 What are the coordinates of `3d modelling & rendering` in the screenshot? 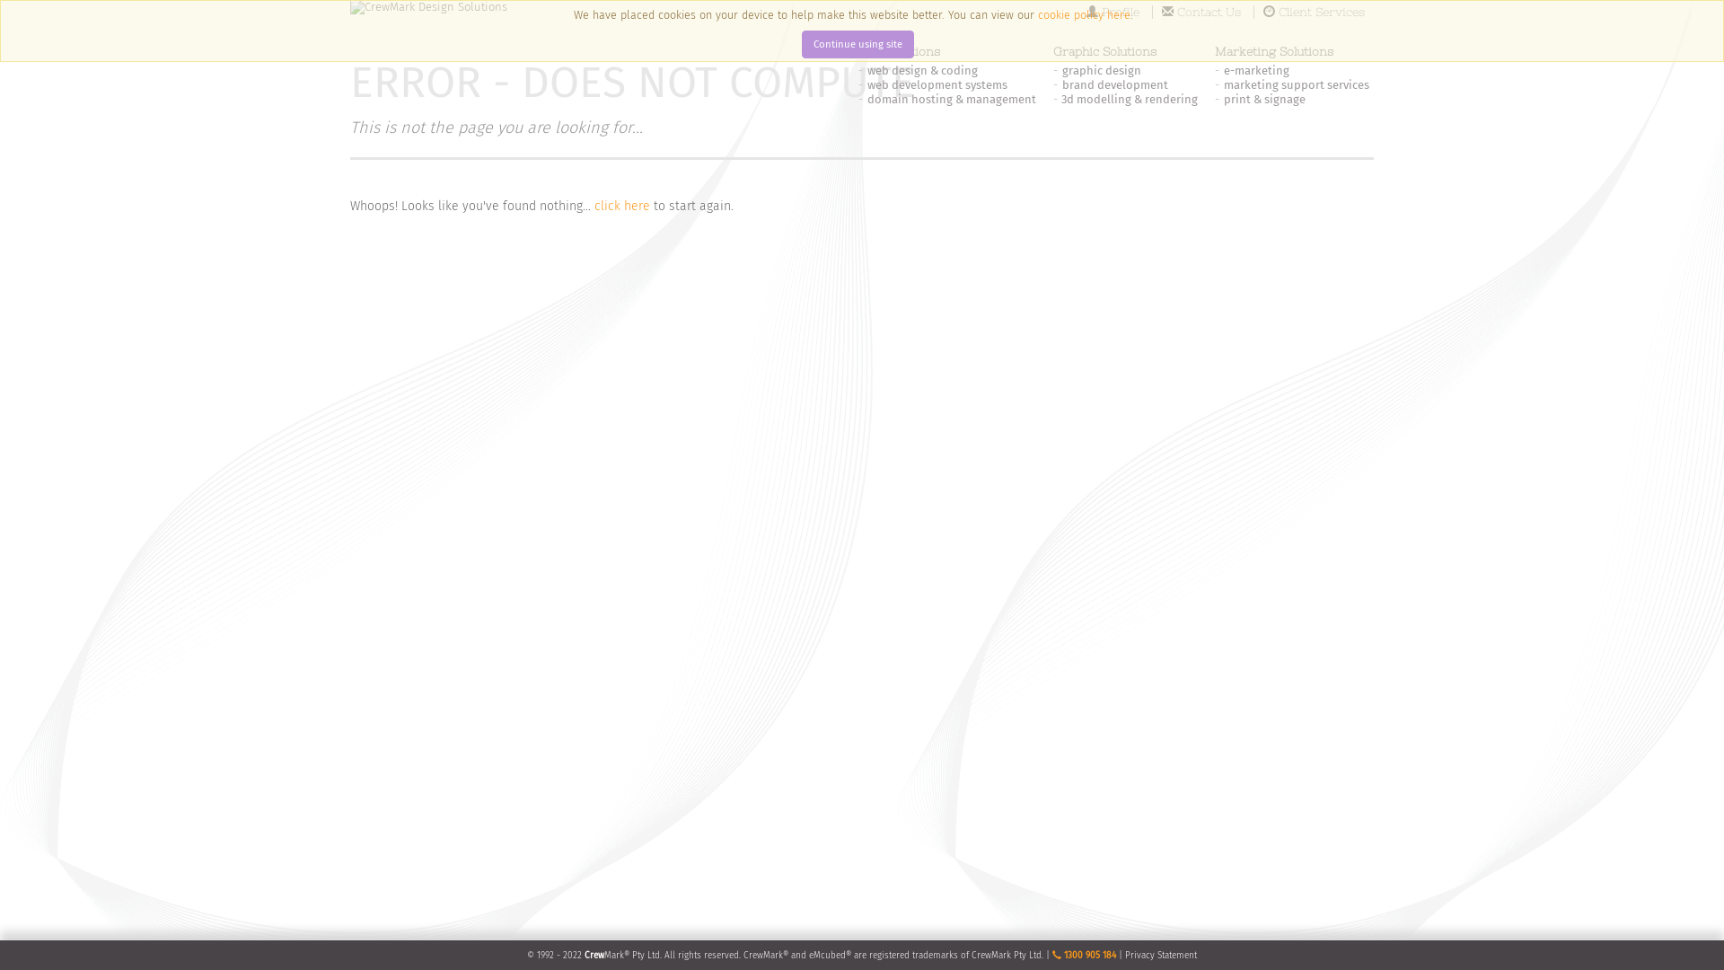 It's located at (1130, 99).